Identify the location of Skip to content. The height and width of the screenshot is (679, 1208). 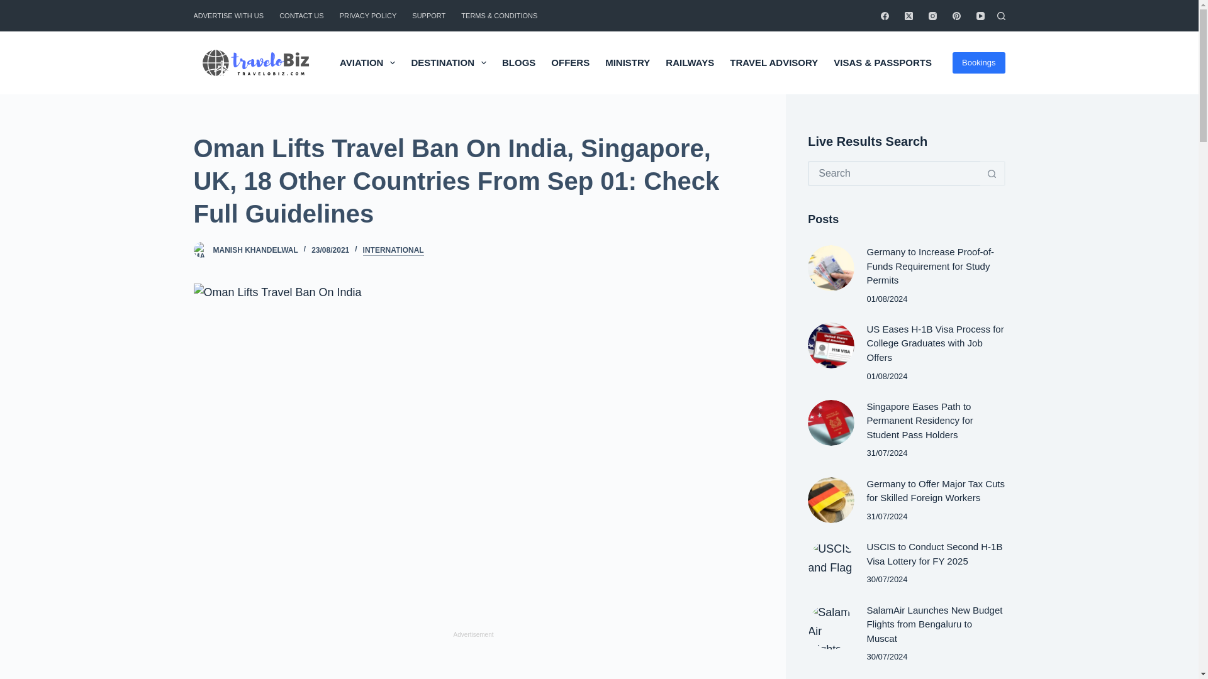
(13, 6).